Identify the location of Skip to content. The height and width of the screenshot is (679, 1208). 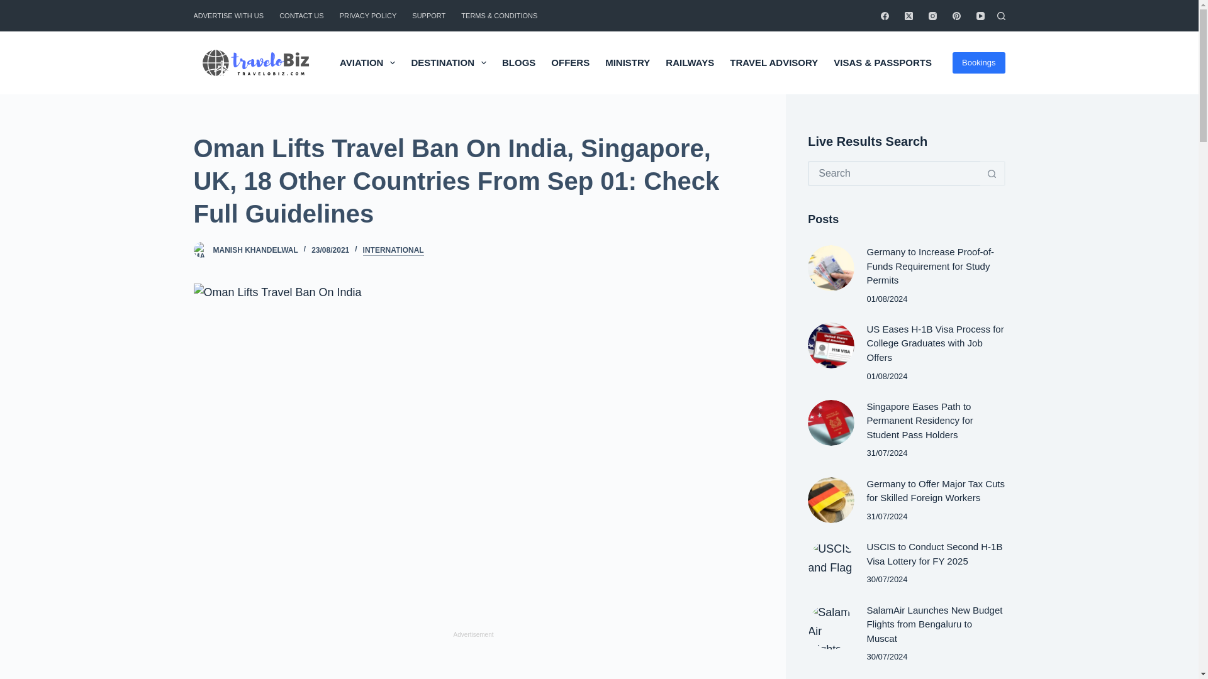
(13, 6).